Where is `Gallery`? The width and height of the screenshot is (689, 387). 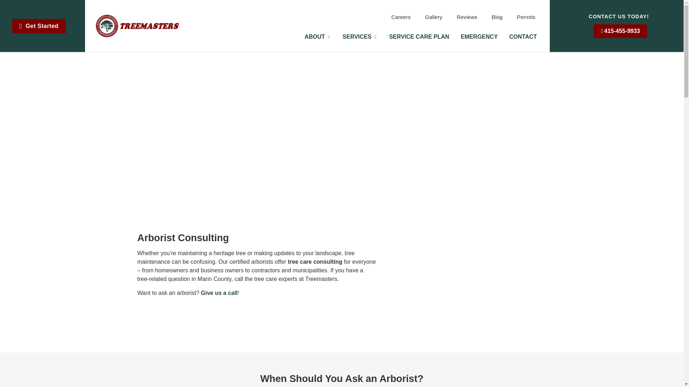 Gallery is located at coordinates (433, 16).